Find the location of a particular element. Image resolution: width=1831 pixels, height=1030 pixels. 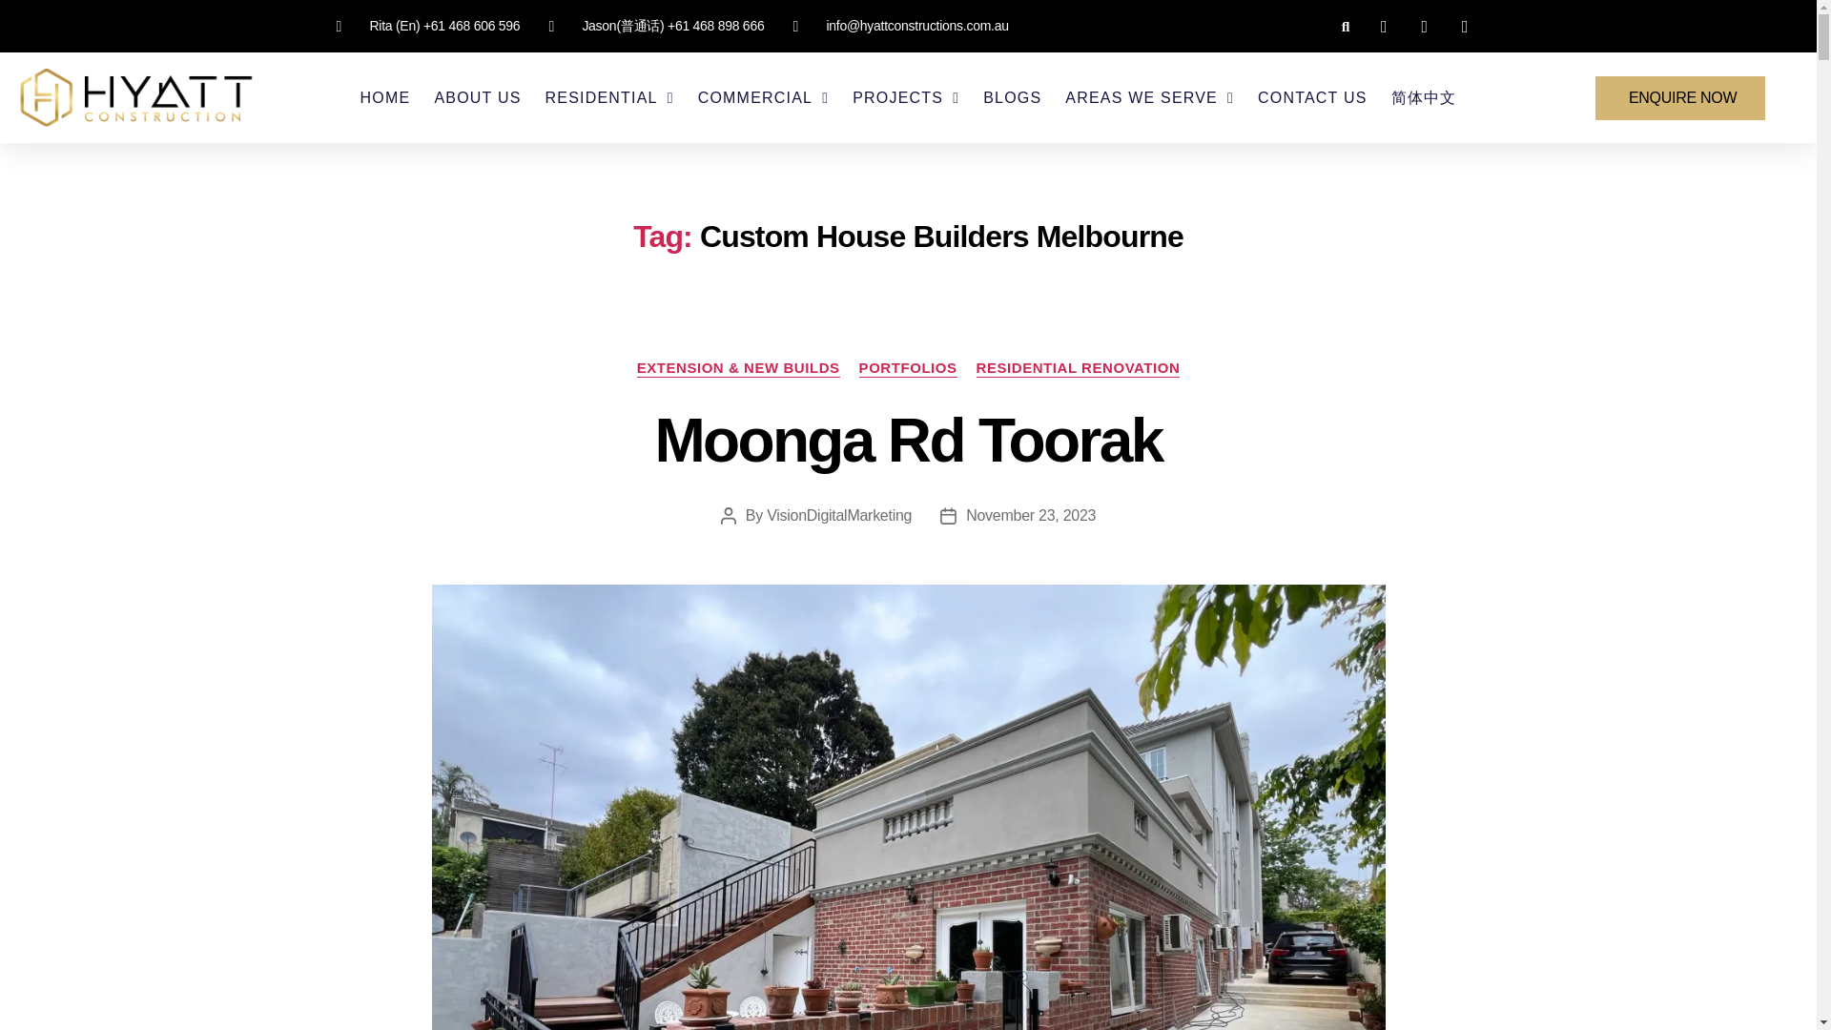

COMMERCIAL is located at coordinates (763, 97).